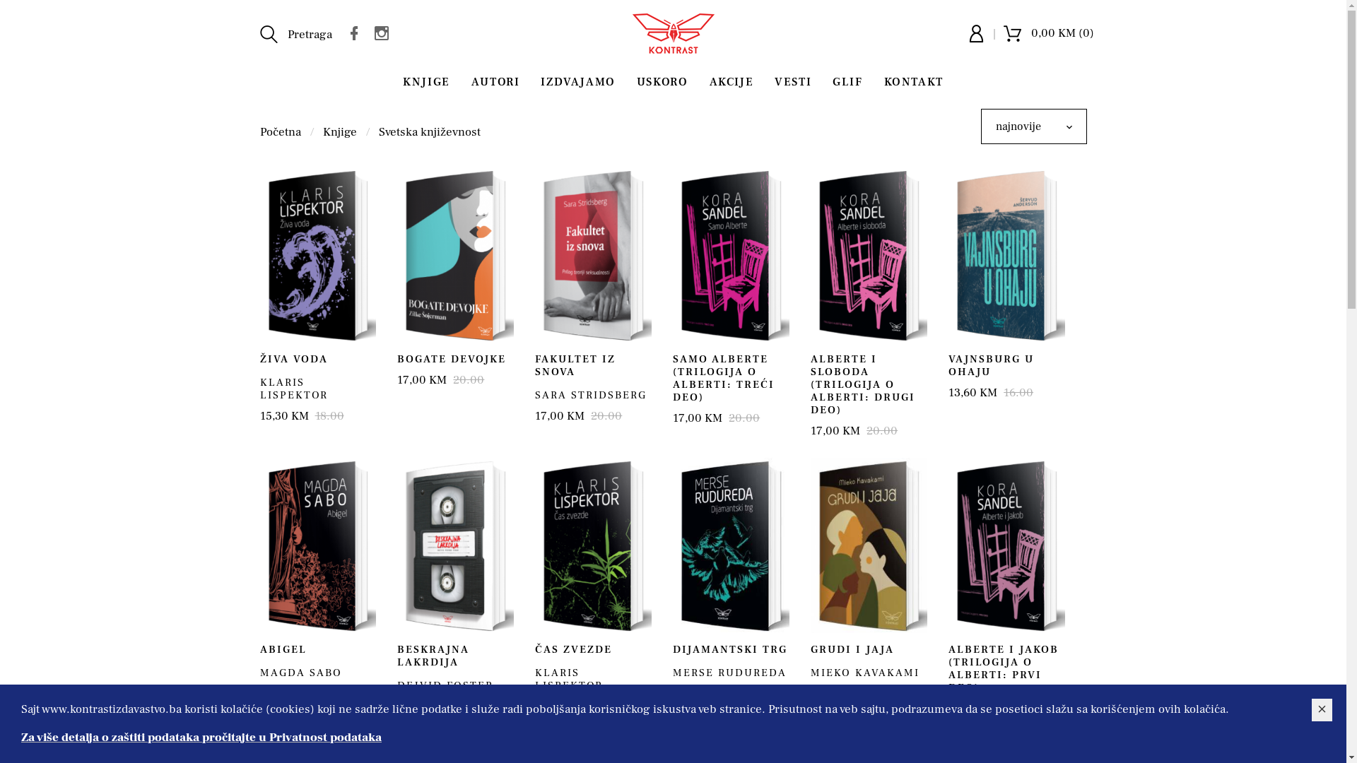 This screenshot has width=1357, height=763. What do you see at coordinates (914, 83) in the screenshot?
I see `KONTAKT` at bounding box center [914, 83].